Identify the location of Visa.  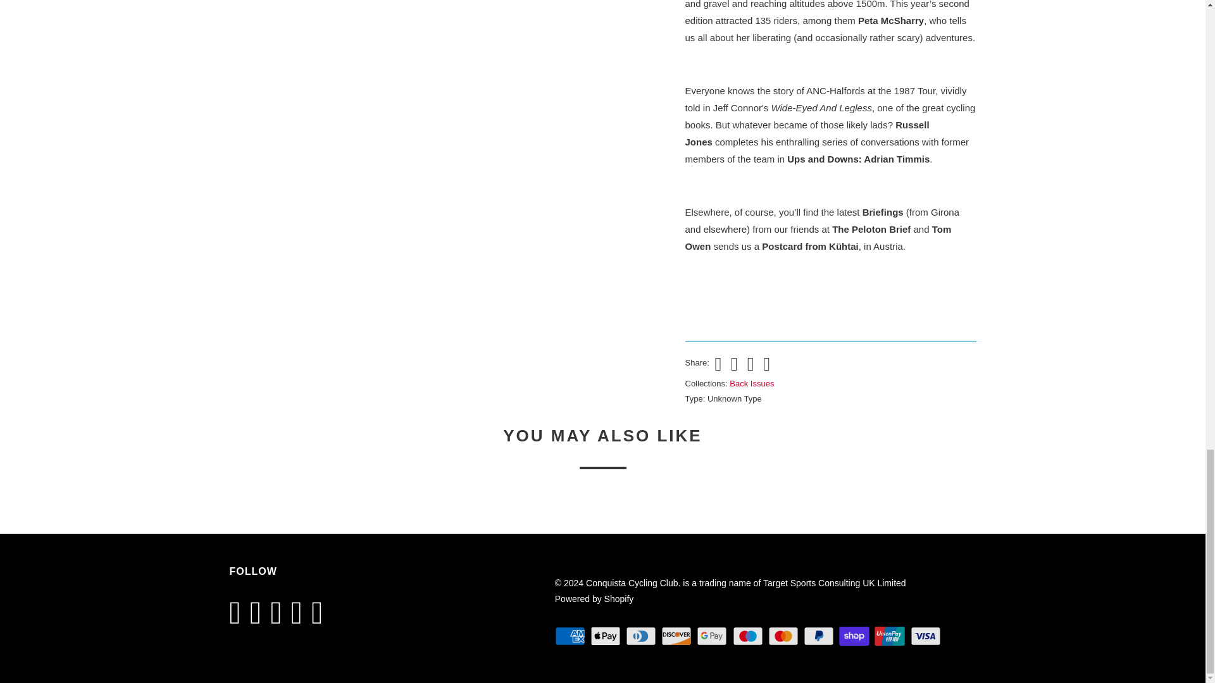
(926, 636).